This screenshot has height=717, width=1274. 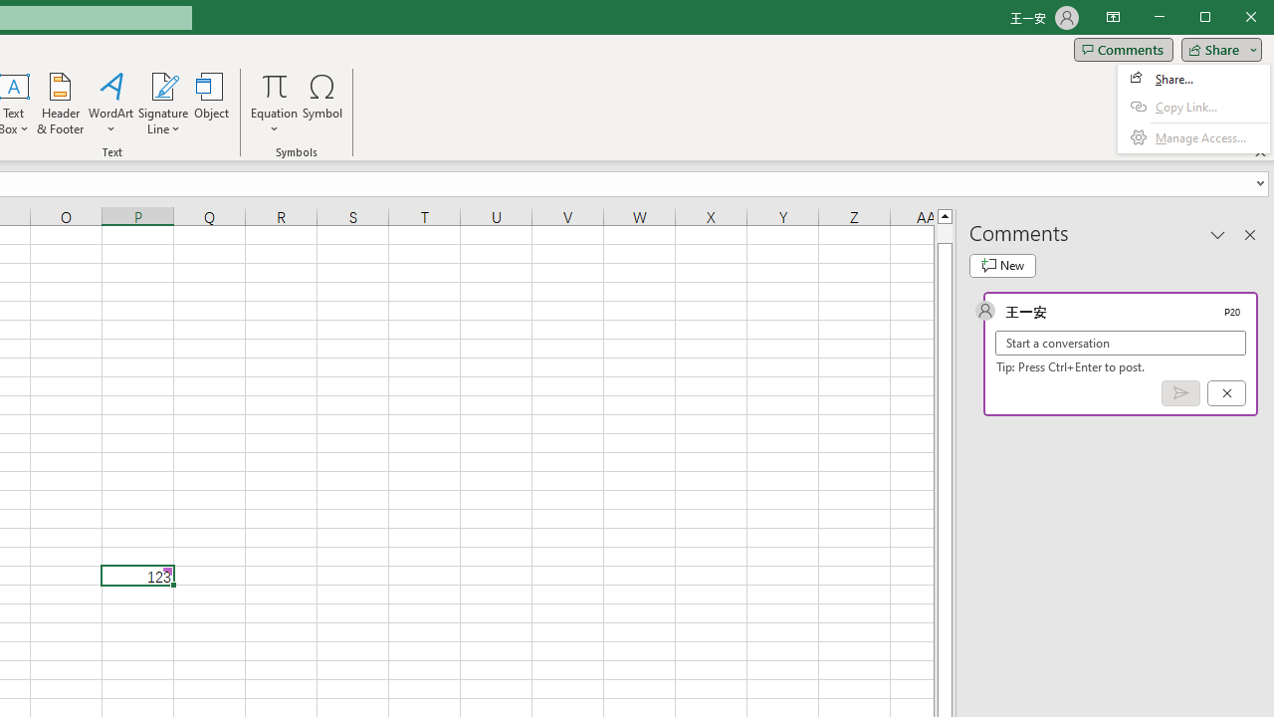 I want to click on New comment, so click(x=1002, y=265).